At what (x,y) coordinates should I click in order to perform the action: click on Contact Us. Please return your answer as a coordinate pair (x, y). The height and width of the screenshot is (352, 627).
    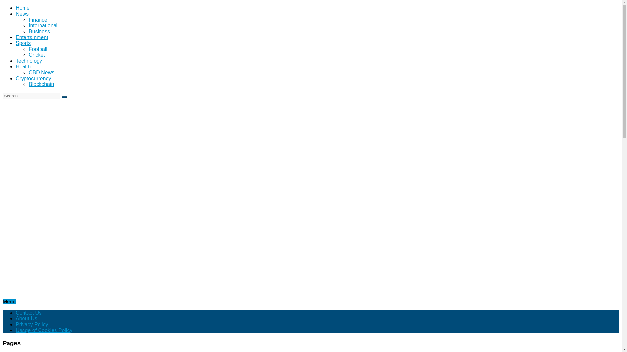
    Looking at the image, I should click on (28, 313).